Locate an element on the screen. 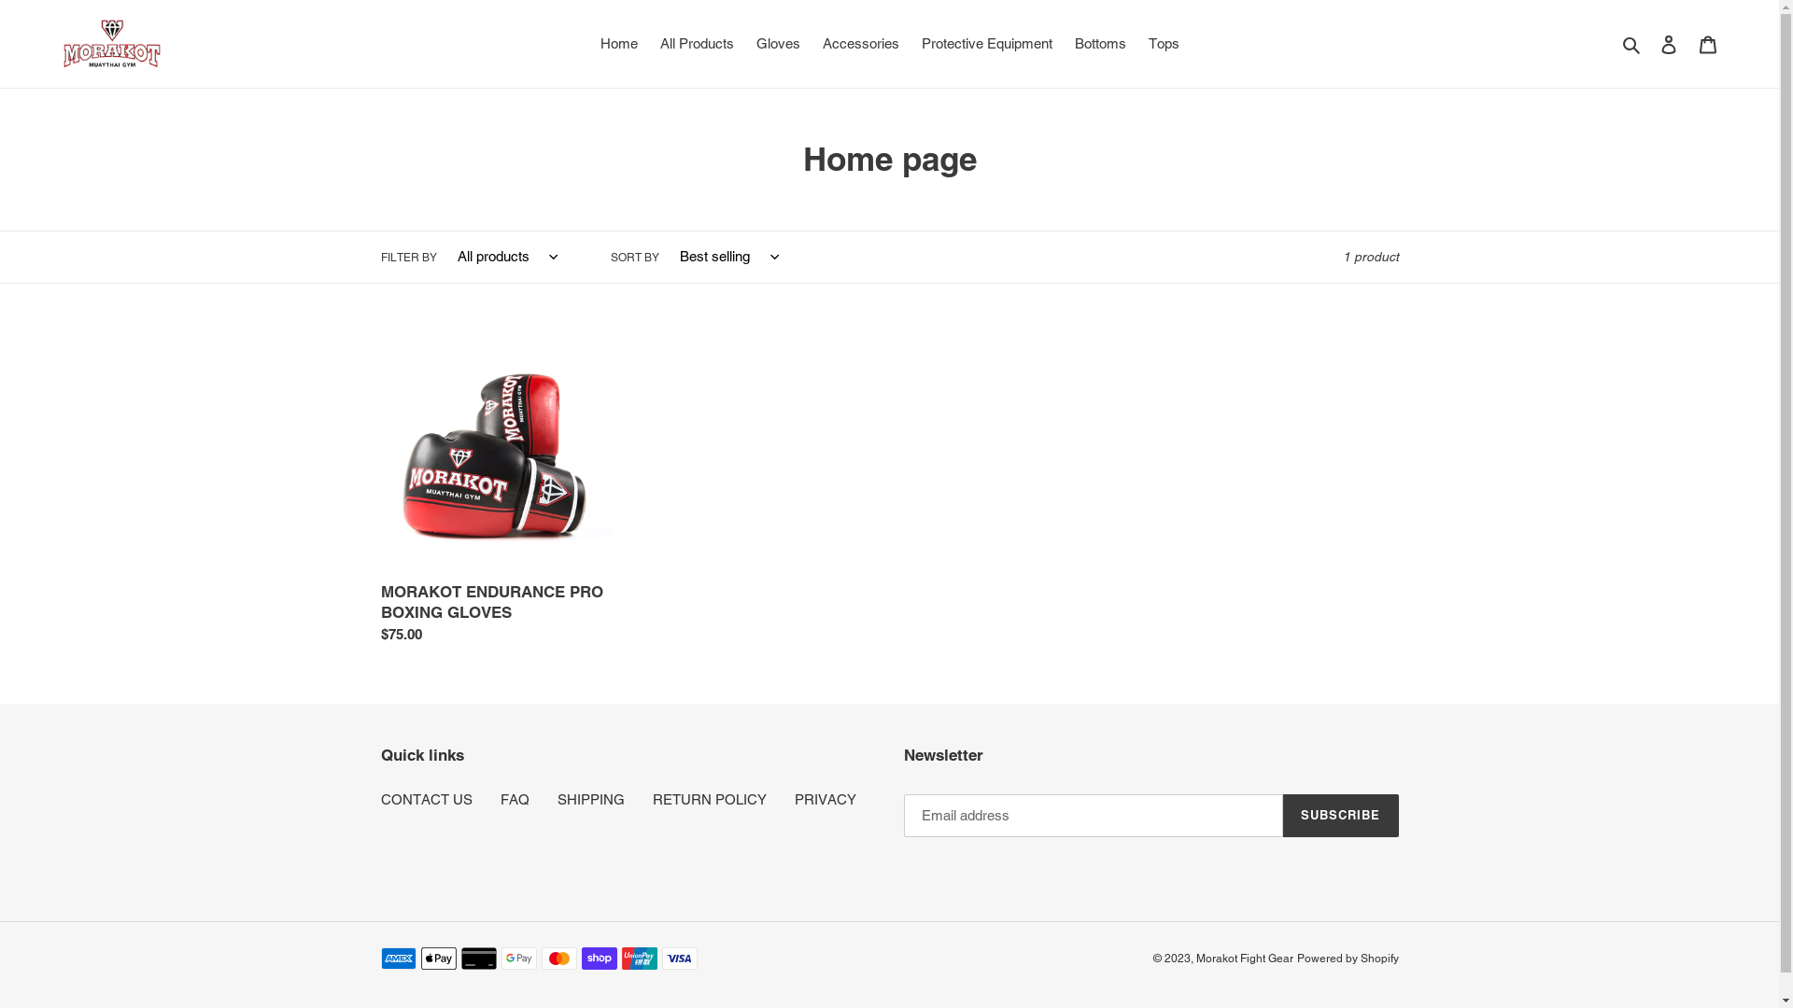  PRIVACY is located at coordinates (825, 799).